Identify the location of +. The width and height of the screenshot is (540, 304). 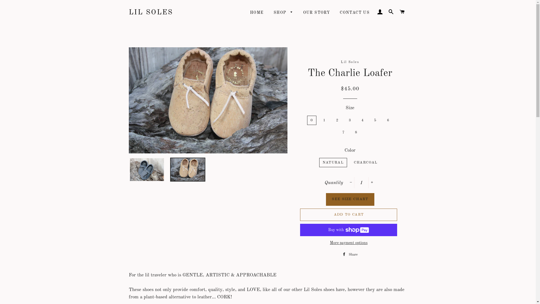
(372, 183).